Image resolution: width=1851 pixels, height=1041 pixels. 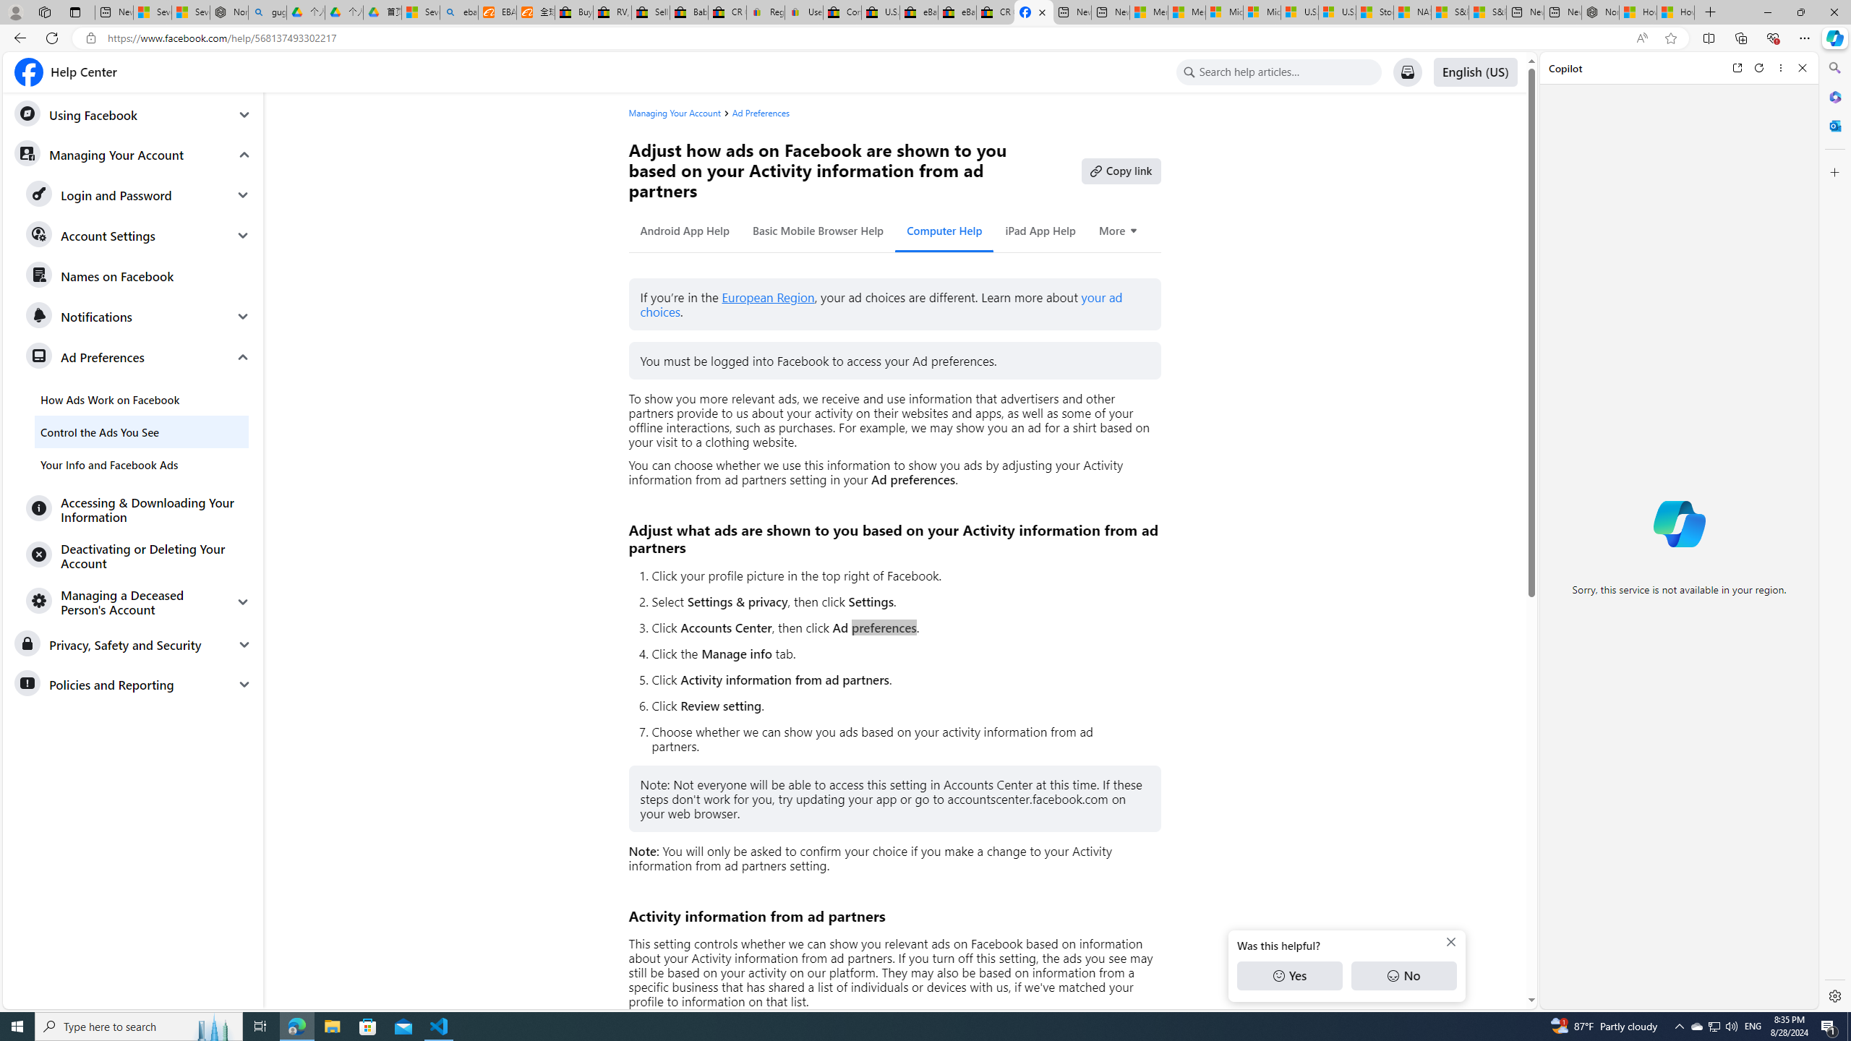 What do you see at coordinates (139, 236) in the screenshot?
I see `Account Settings` at bounding box center [139, 236].